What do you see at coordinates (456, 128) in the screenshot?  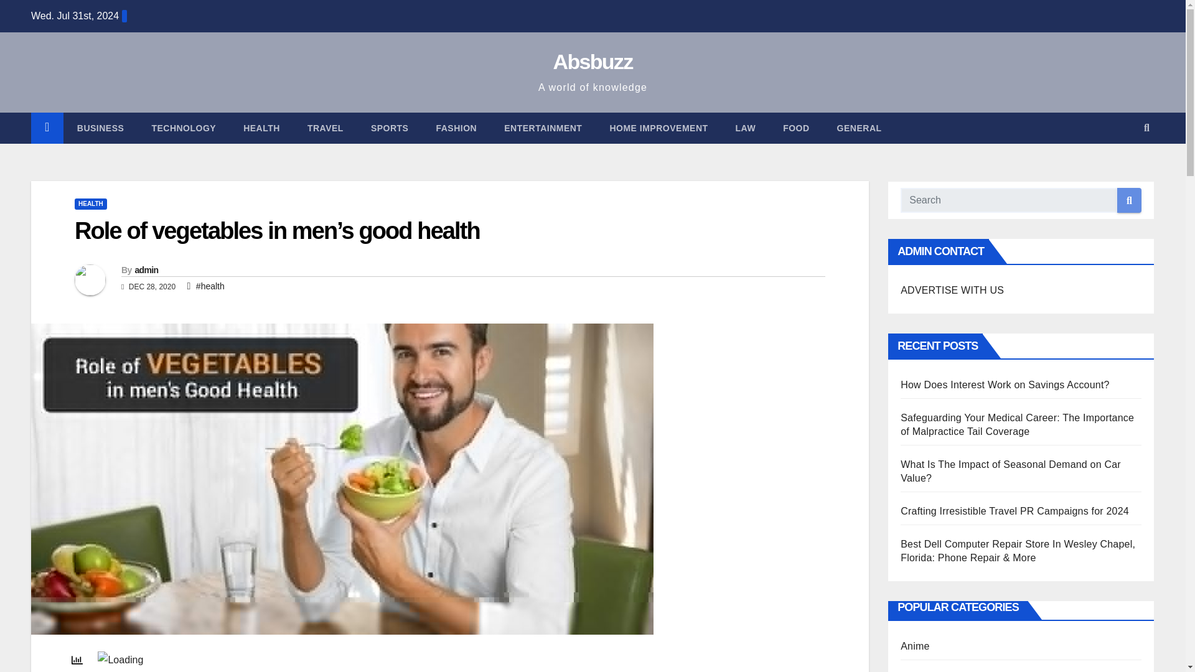 I see `FASHION` at bounding box center [456, 128].